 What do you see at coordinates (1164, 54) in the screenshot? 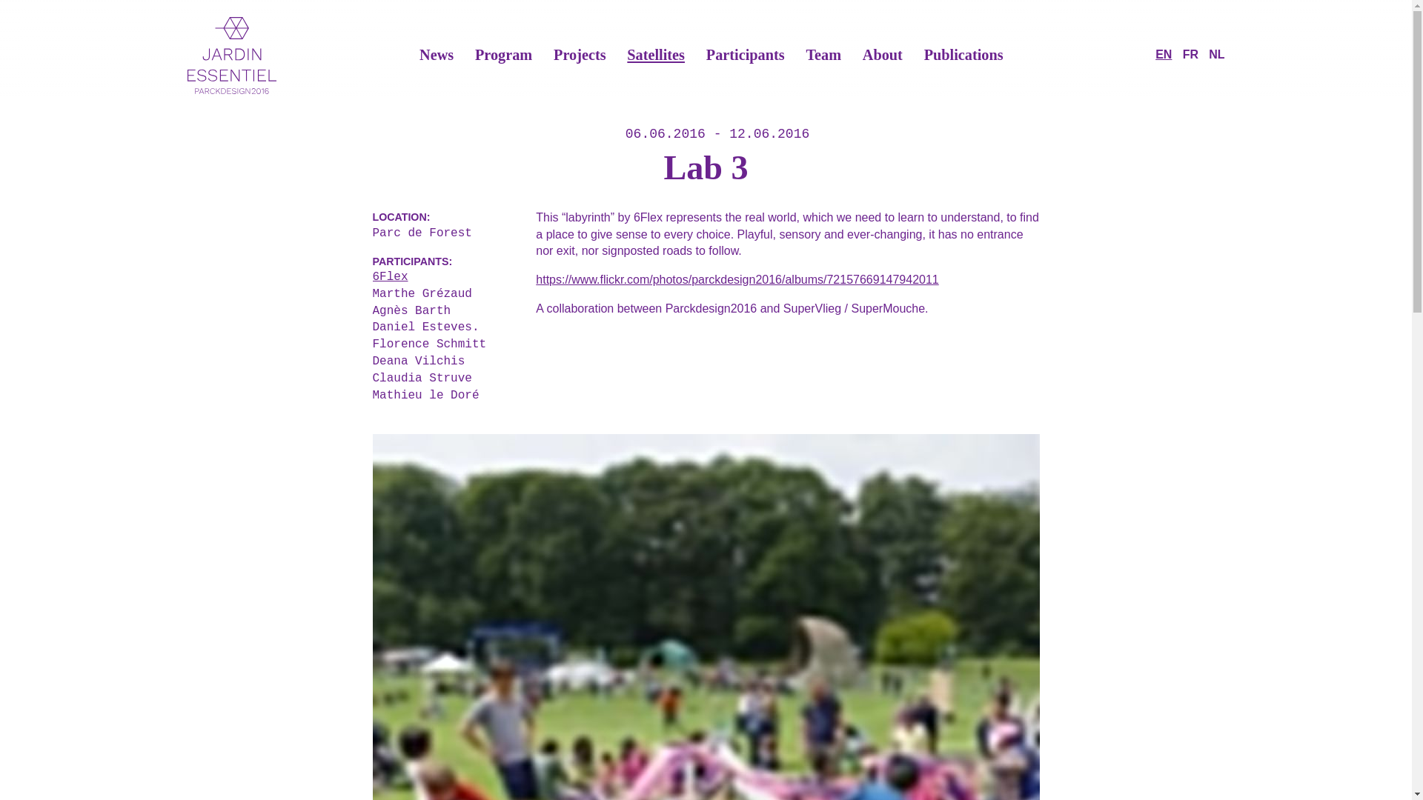
I see `EN` at bounding box center [1164, 54].